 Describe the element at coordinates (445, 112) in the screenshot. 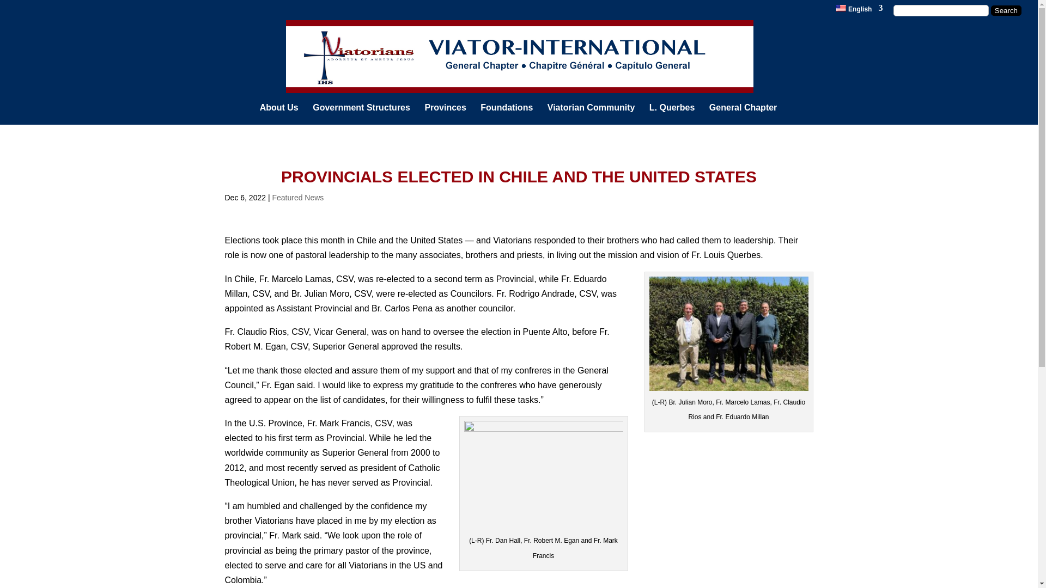

I see `Provinces` at that location.